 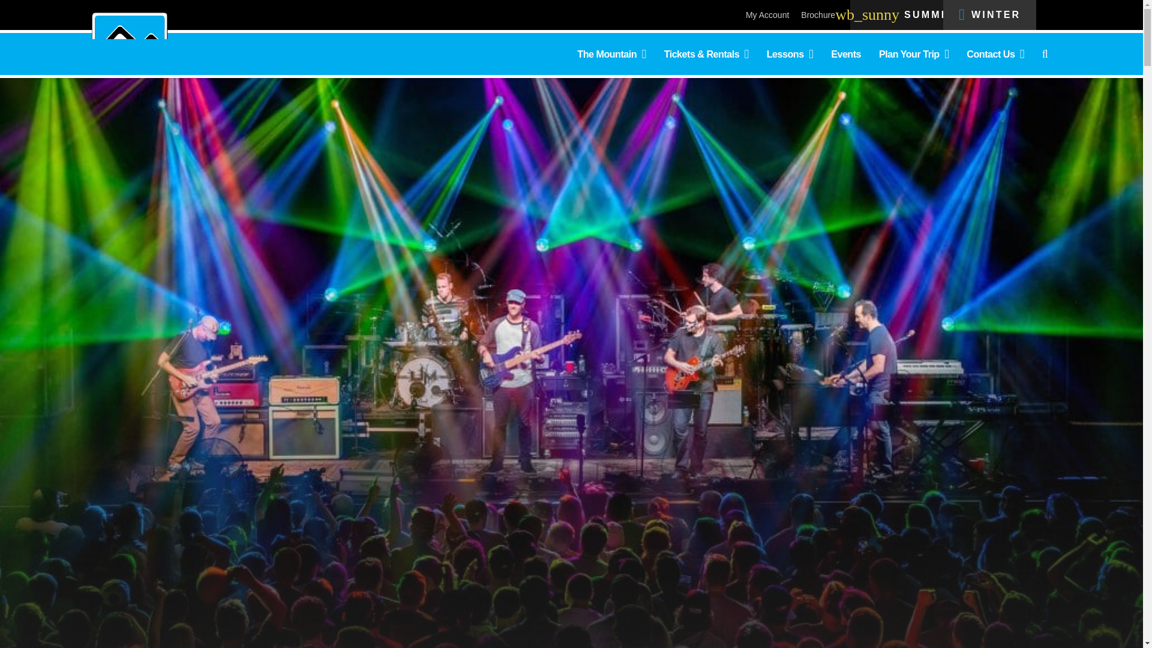 What do you see at coordinates (989, 14) in the screenshot?
I see `WINTER` at bounding box center [989, 14].